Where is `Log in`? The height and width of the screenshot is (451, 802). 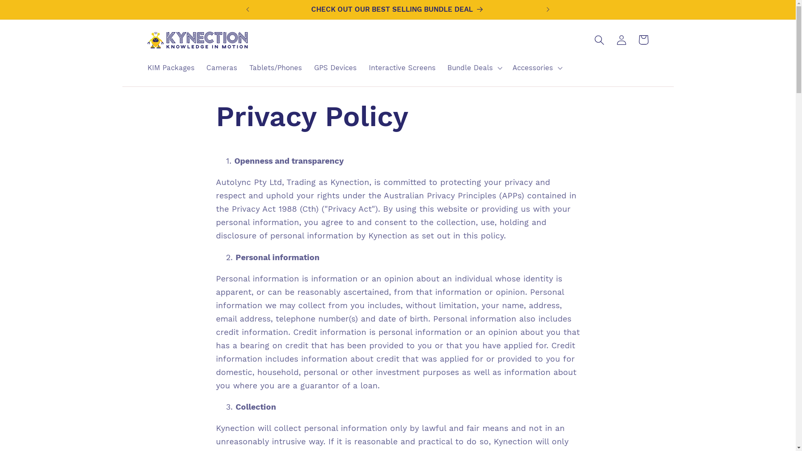
Log in is located at coordinates (622, 40).